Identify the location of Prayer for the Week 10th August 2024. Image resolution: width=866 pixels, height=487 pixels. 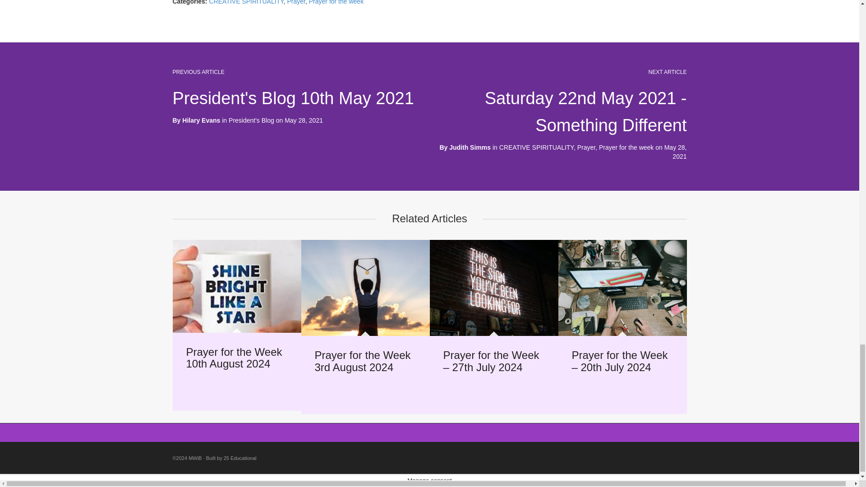
(234, 357).